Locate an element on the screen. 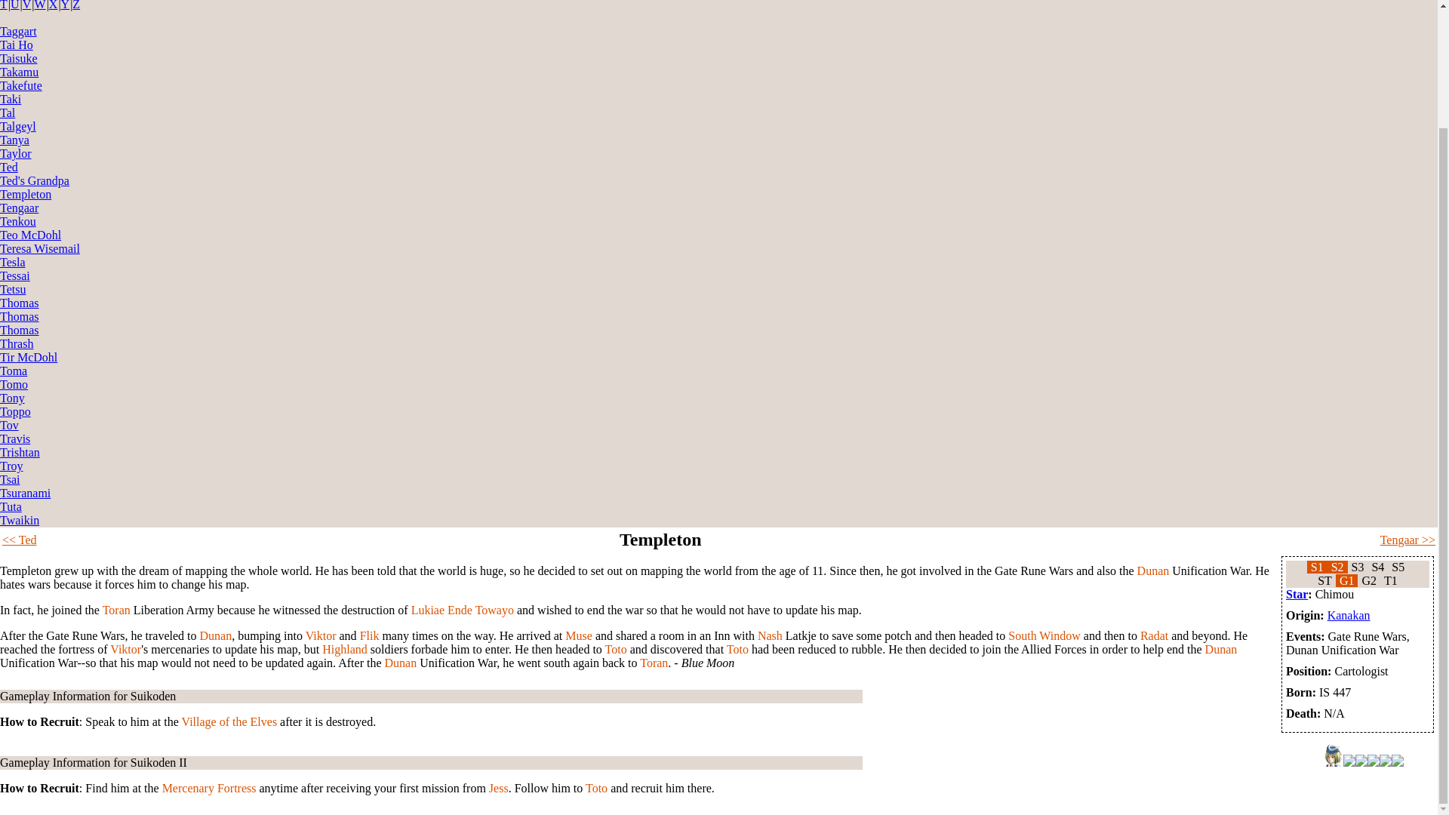  Taggart is located at coordinates (18, 31).